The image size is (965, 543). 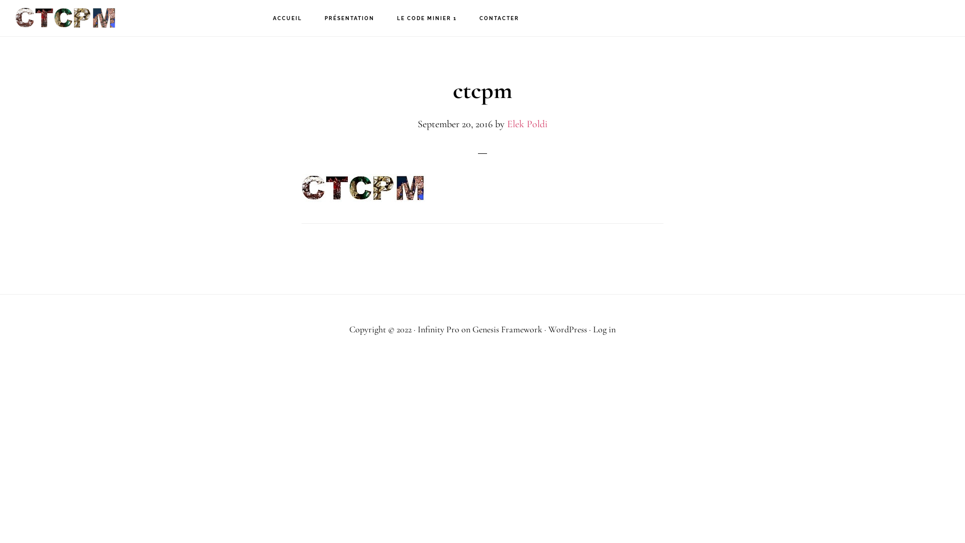 I want to click on LE CODE MINIER 1, so click(x=427, y=19).